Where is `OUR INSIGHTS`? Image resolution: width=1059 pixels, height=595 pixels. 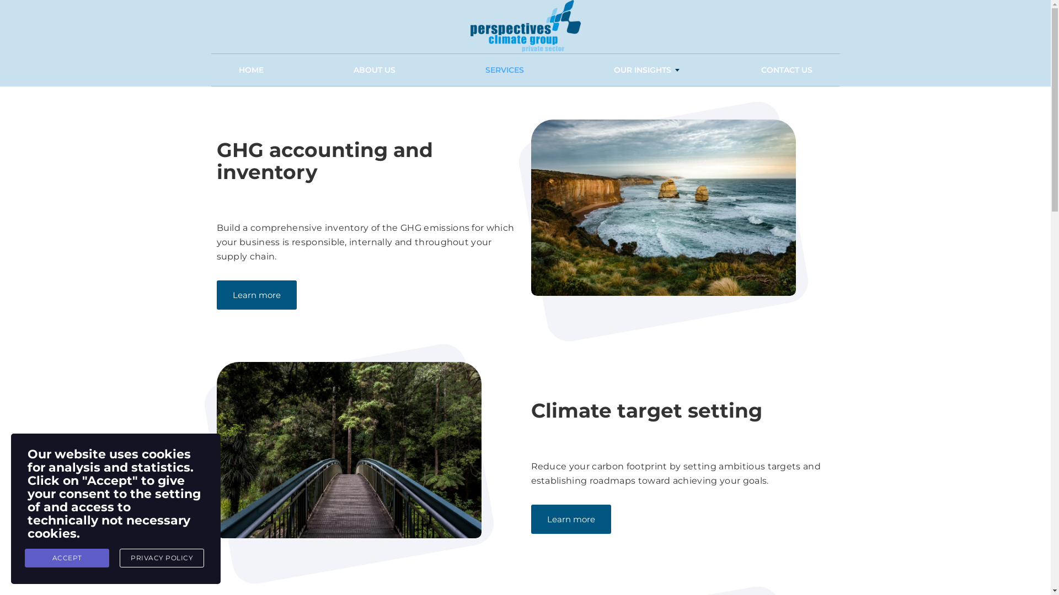 OUR INSIGHTS is located at coordinates (643, 69).